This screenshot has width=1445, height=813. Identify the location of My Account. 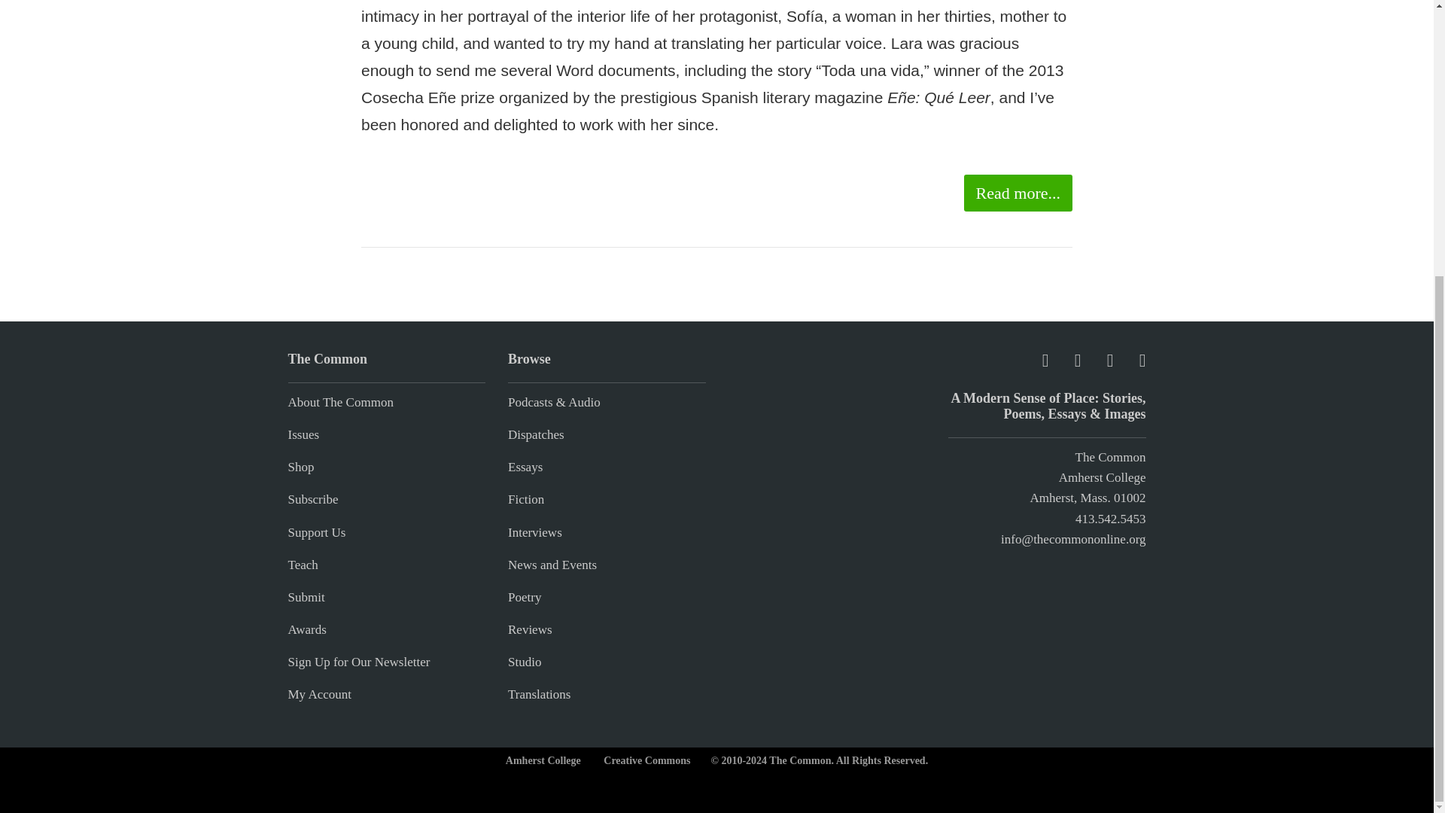
(319, 694).